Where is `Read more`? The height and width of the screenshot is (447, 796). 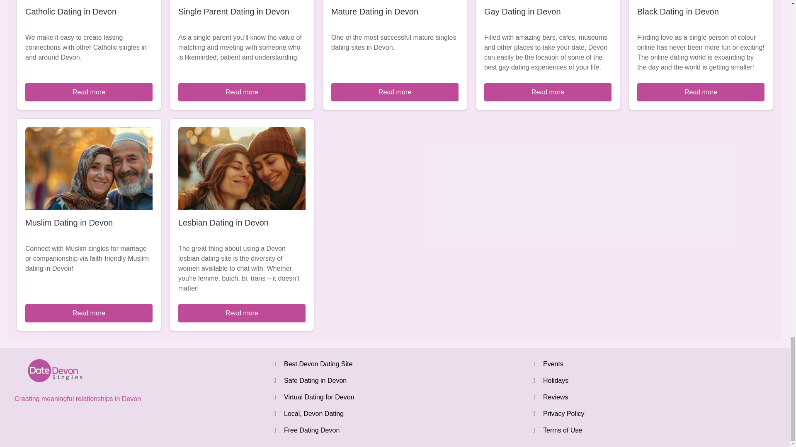
Read more is located at coordinates (395, 92).